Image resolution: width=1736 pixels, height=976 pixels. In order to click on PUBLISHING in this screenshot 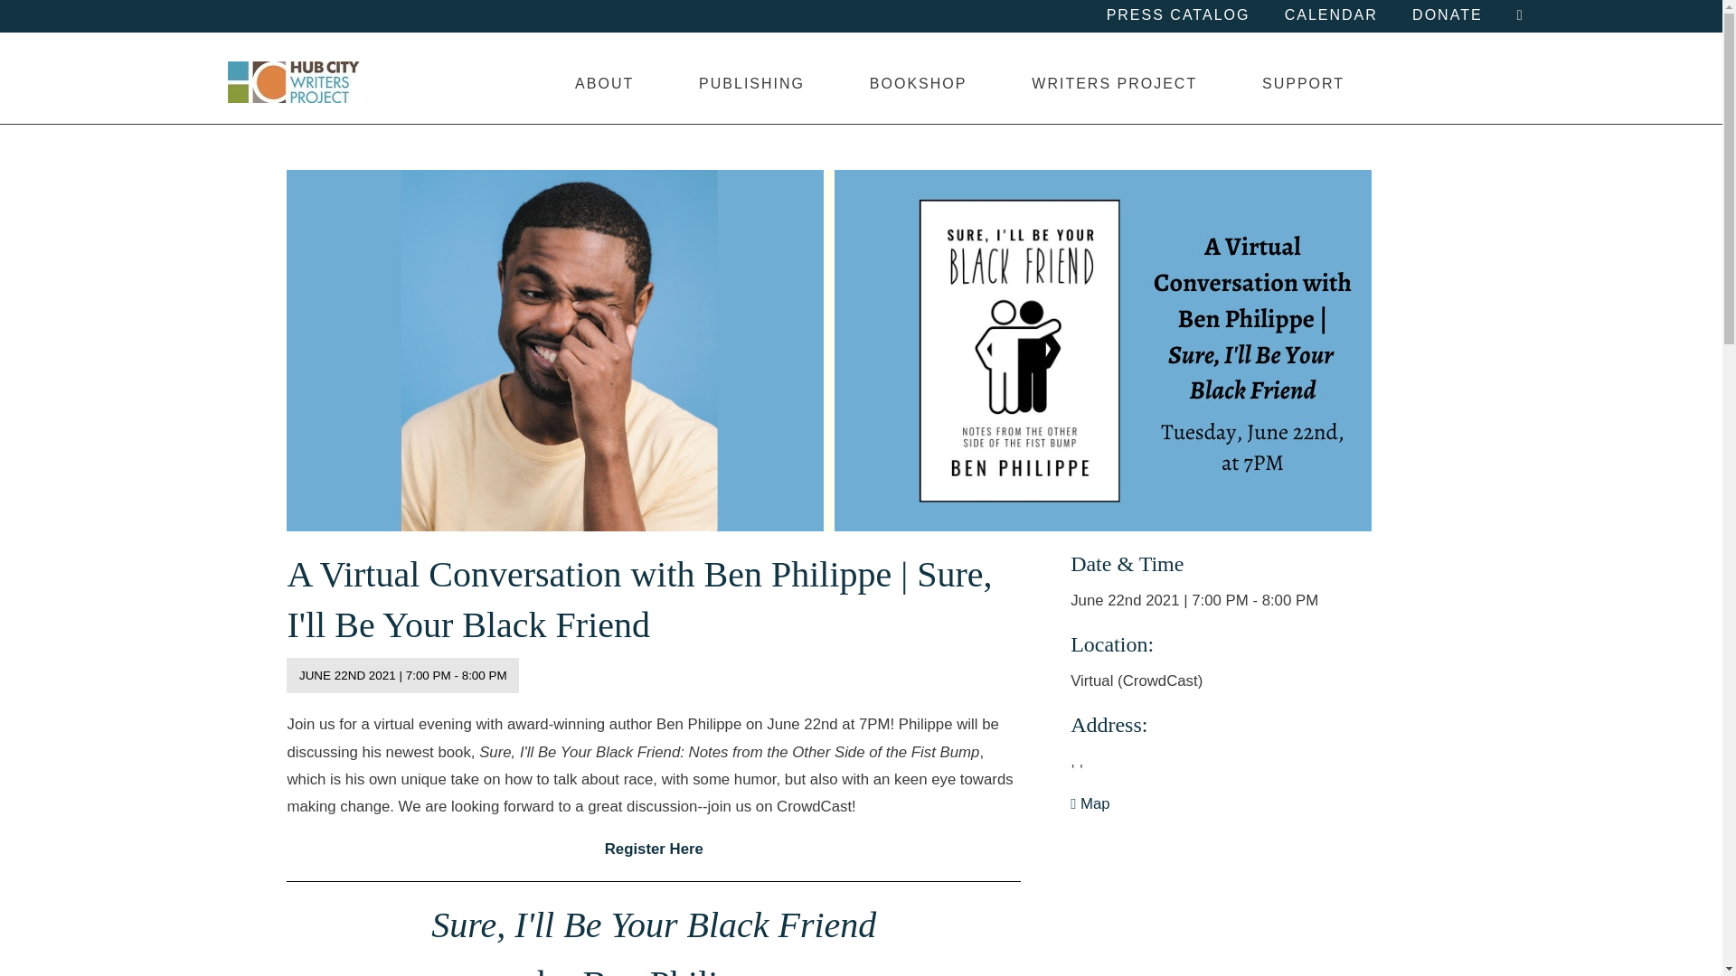, I will do `click(751, 83)`.